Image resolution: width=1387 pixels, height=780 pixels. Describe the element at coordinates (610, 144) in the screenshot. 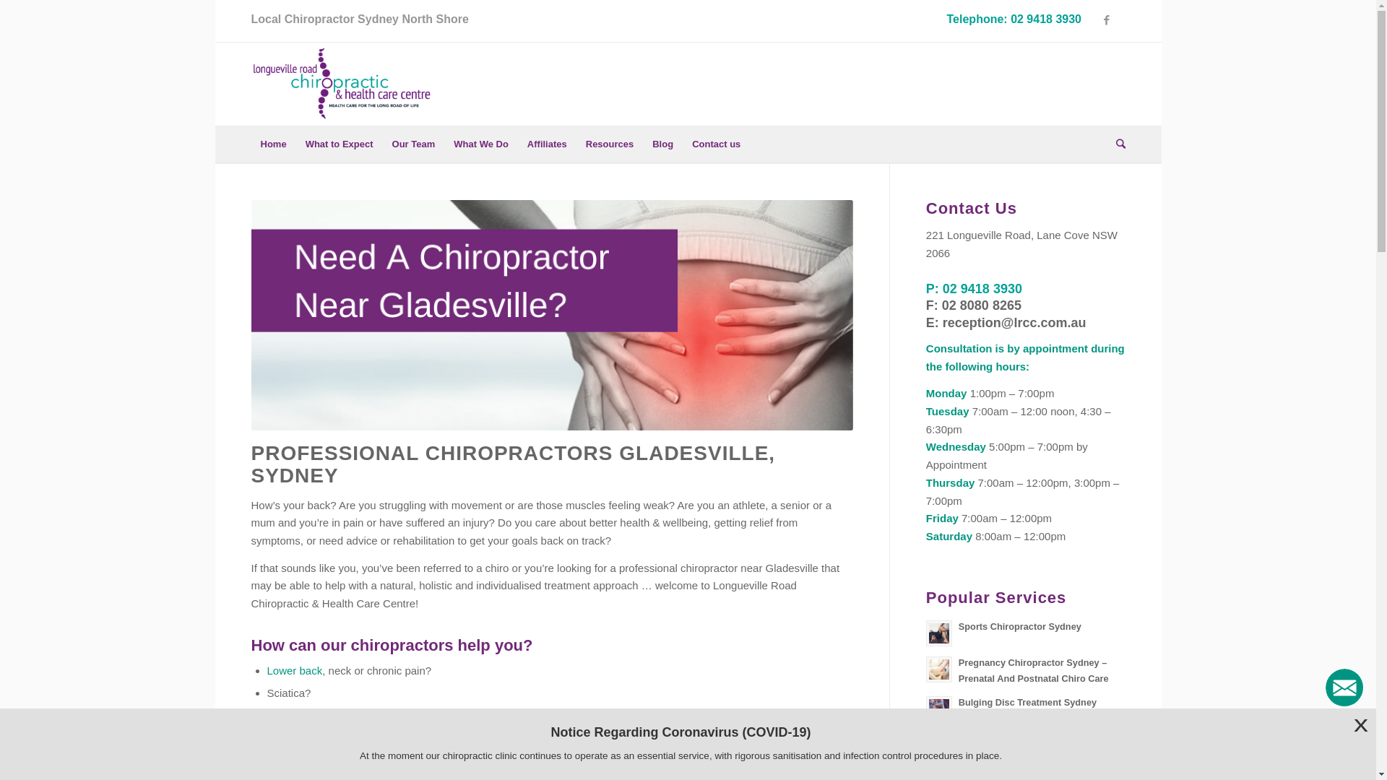

I see `Resources` at that location.